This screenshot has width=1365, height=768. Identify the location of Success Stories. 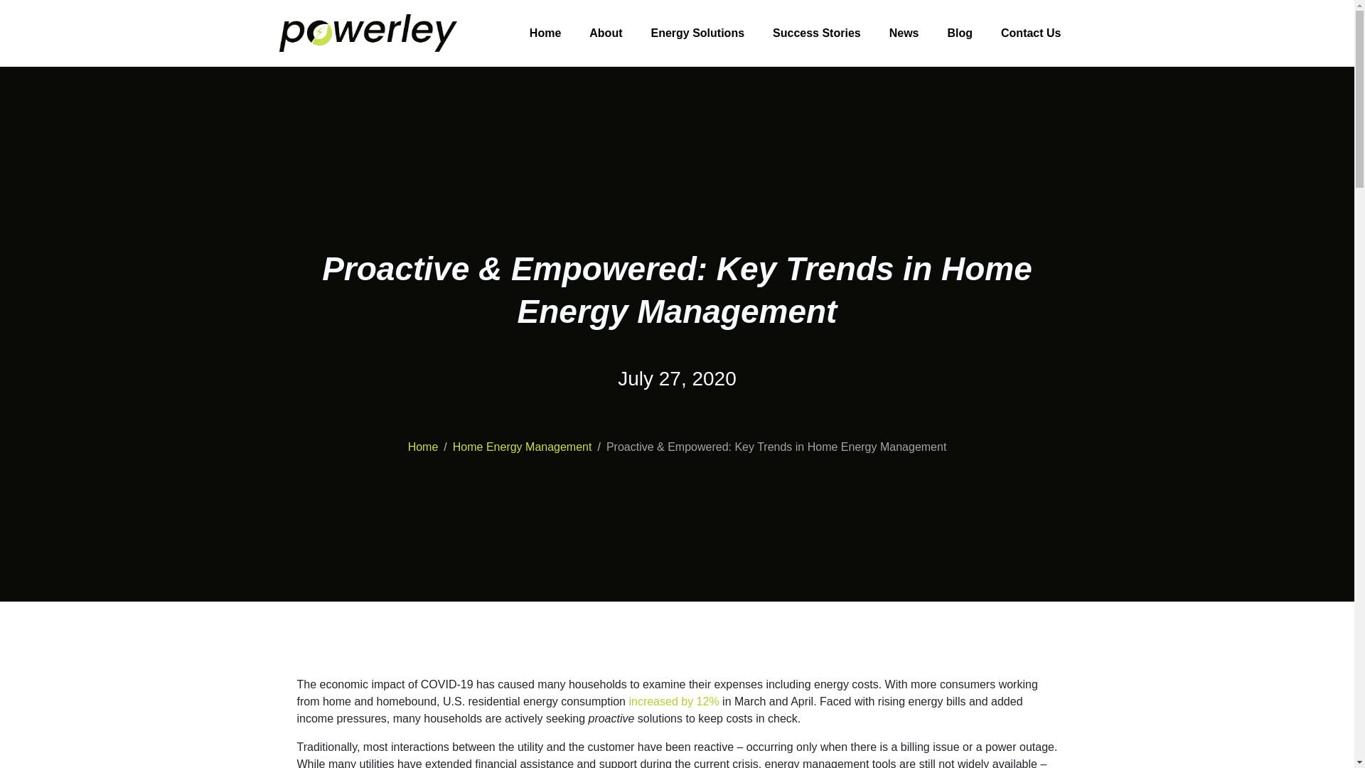
(816, 33).